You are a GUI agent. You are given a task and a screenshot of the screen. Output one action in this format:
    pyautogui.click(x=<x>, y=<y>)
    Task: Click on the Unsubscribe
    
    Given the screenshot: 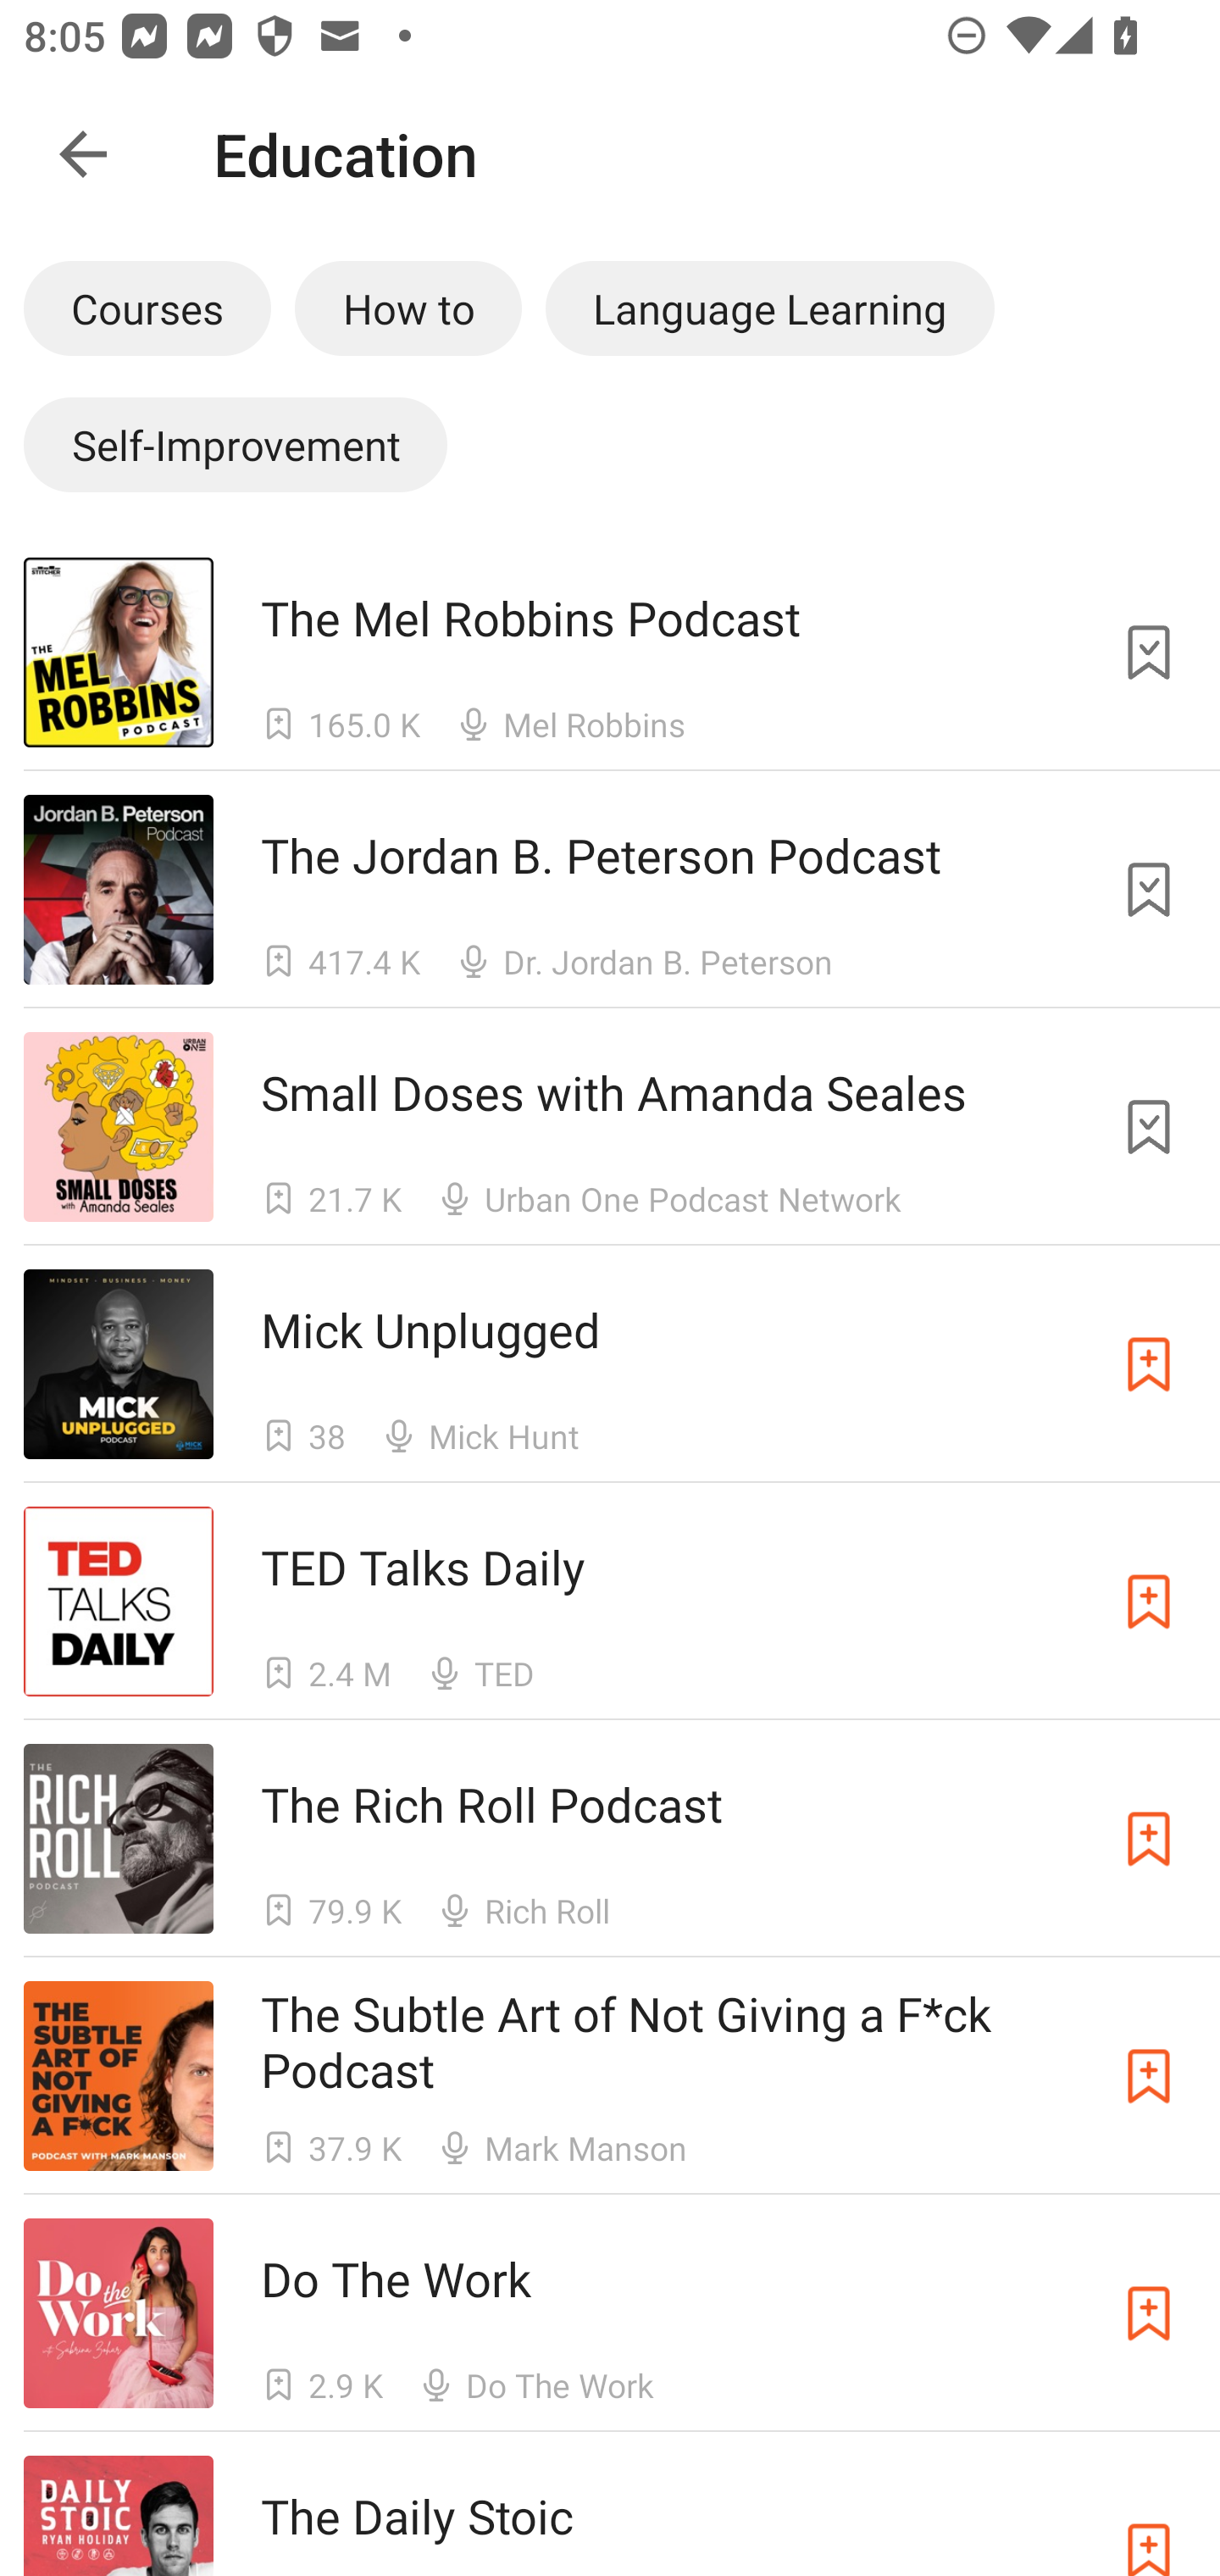 What is the action you would take?
    pyautogui.click(x=1149, y=651)
    